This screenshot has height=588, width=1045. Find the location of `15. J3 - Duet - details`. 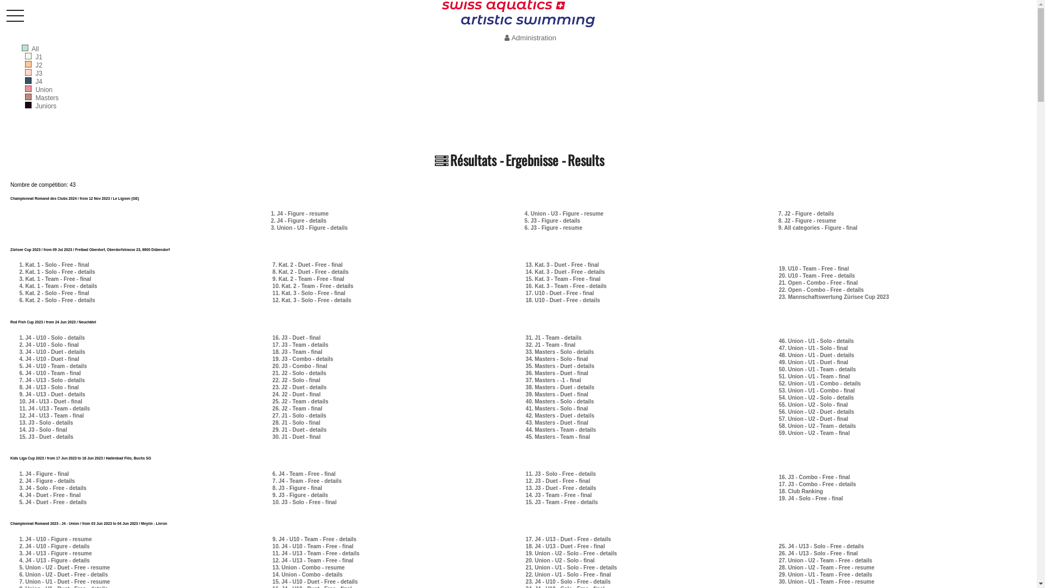

15. J3 - Duet - details is located at coordinates (46, 437).